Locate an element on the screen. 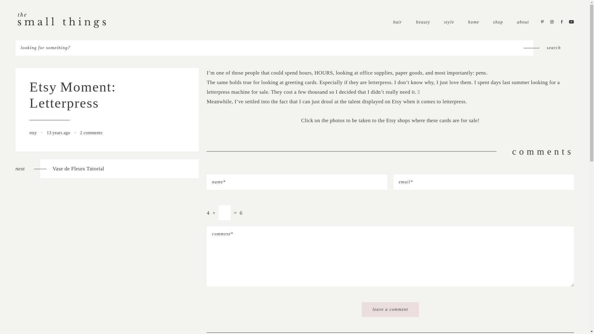  search is located at coordinates (107, 169).